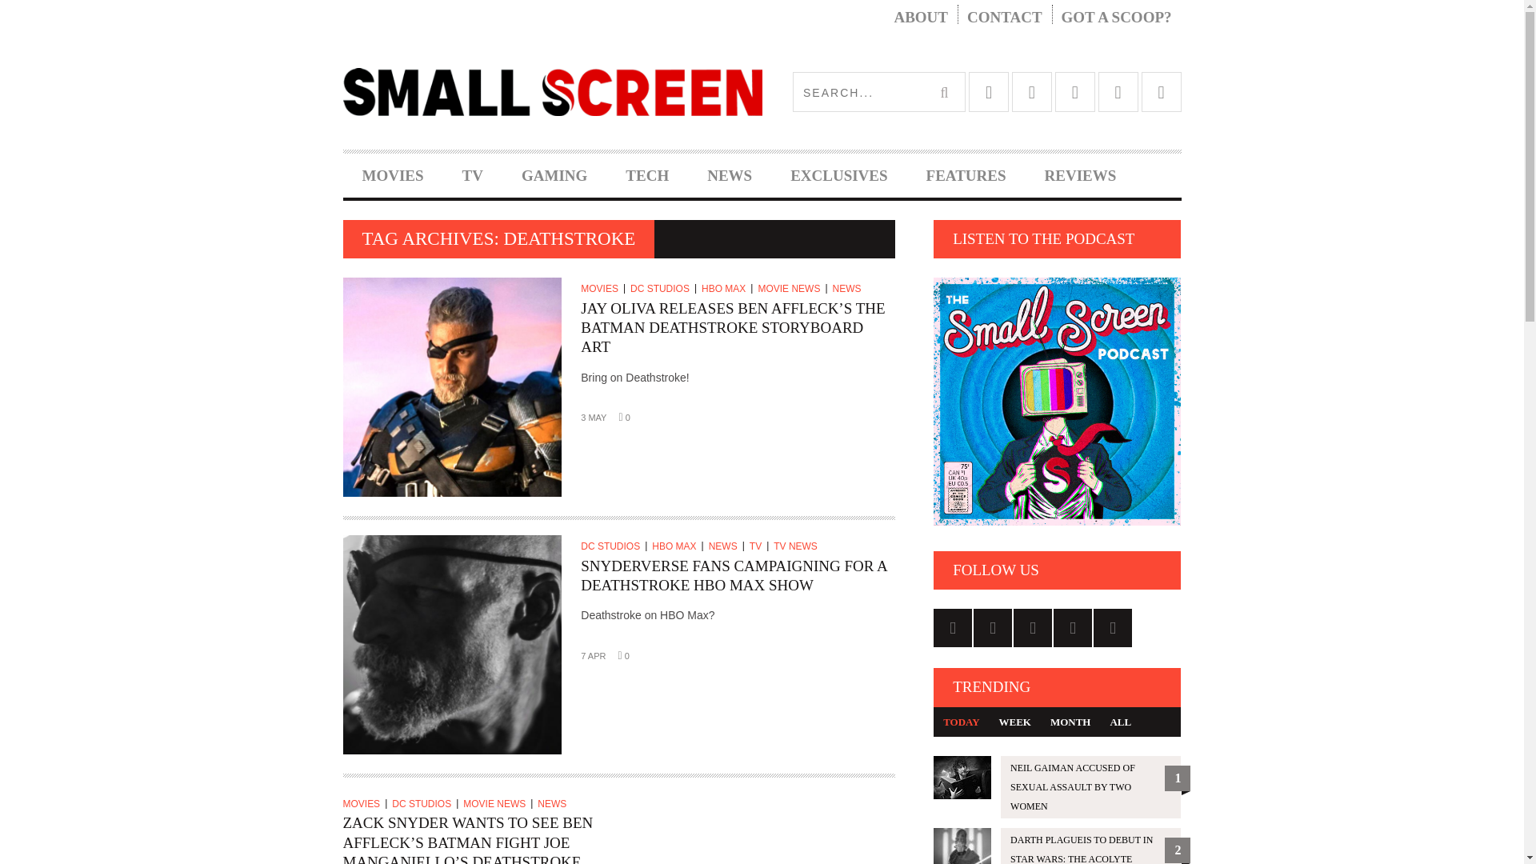  Describe the element at coordinates (1005, 18) in the screenshot. I see `CONTACT` at that location.